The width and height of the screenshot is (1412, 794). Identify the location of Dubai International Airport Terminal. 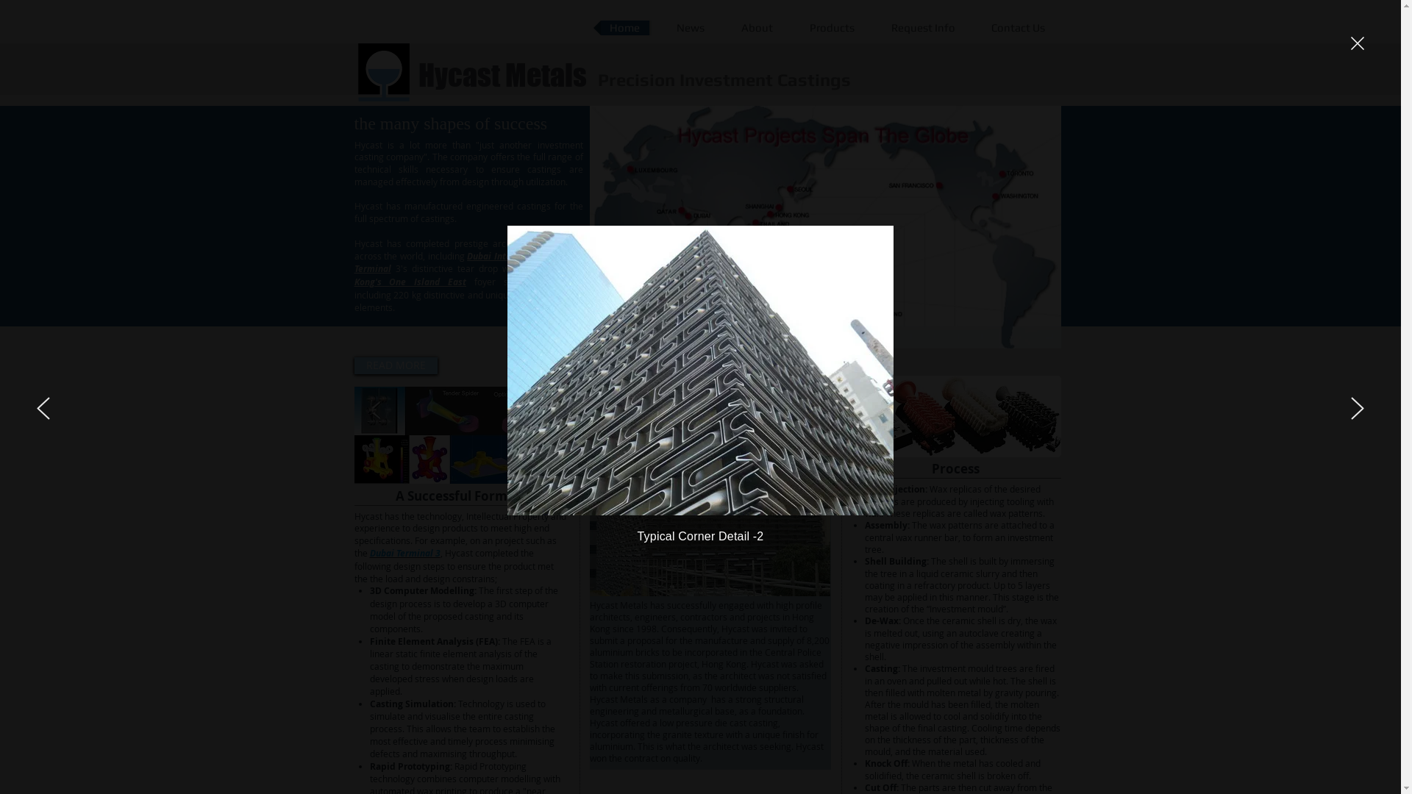
(469, 263).